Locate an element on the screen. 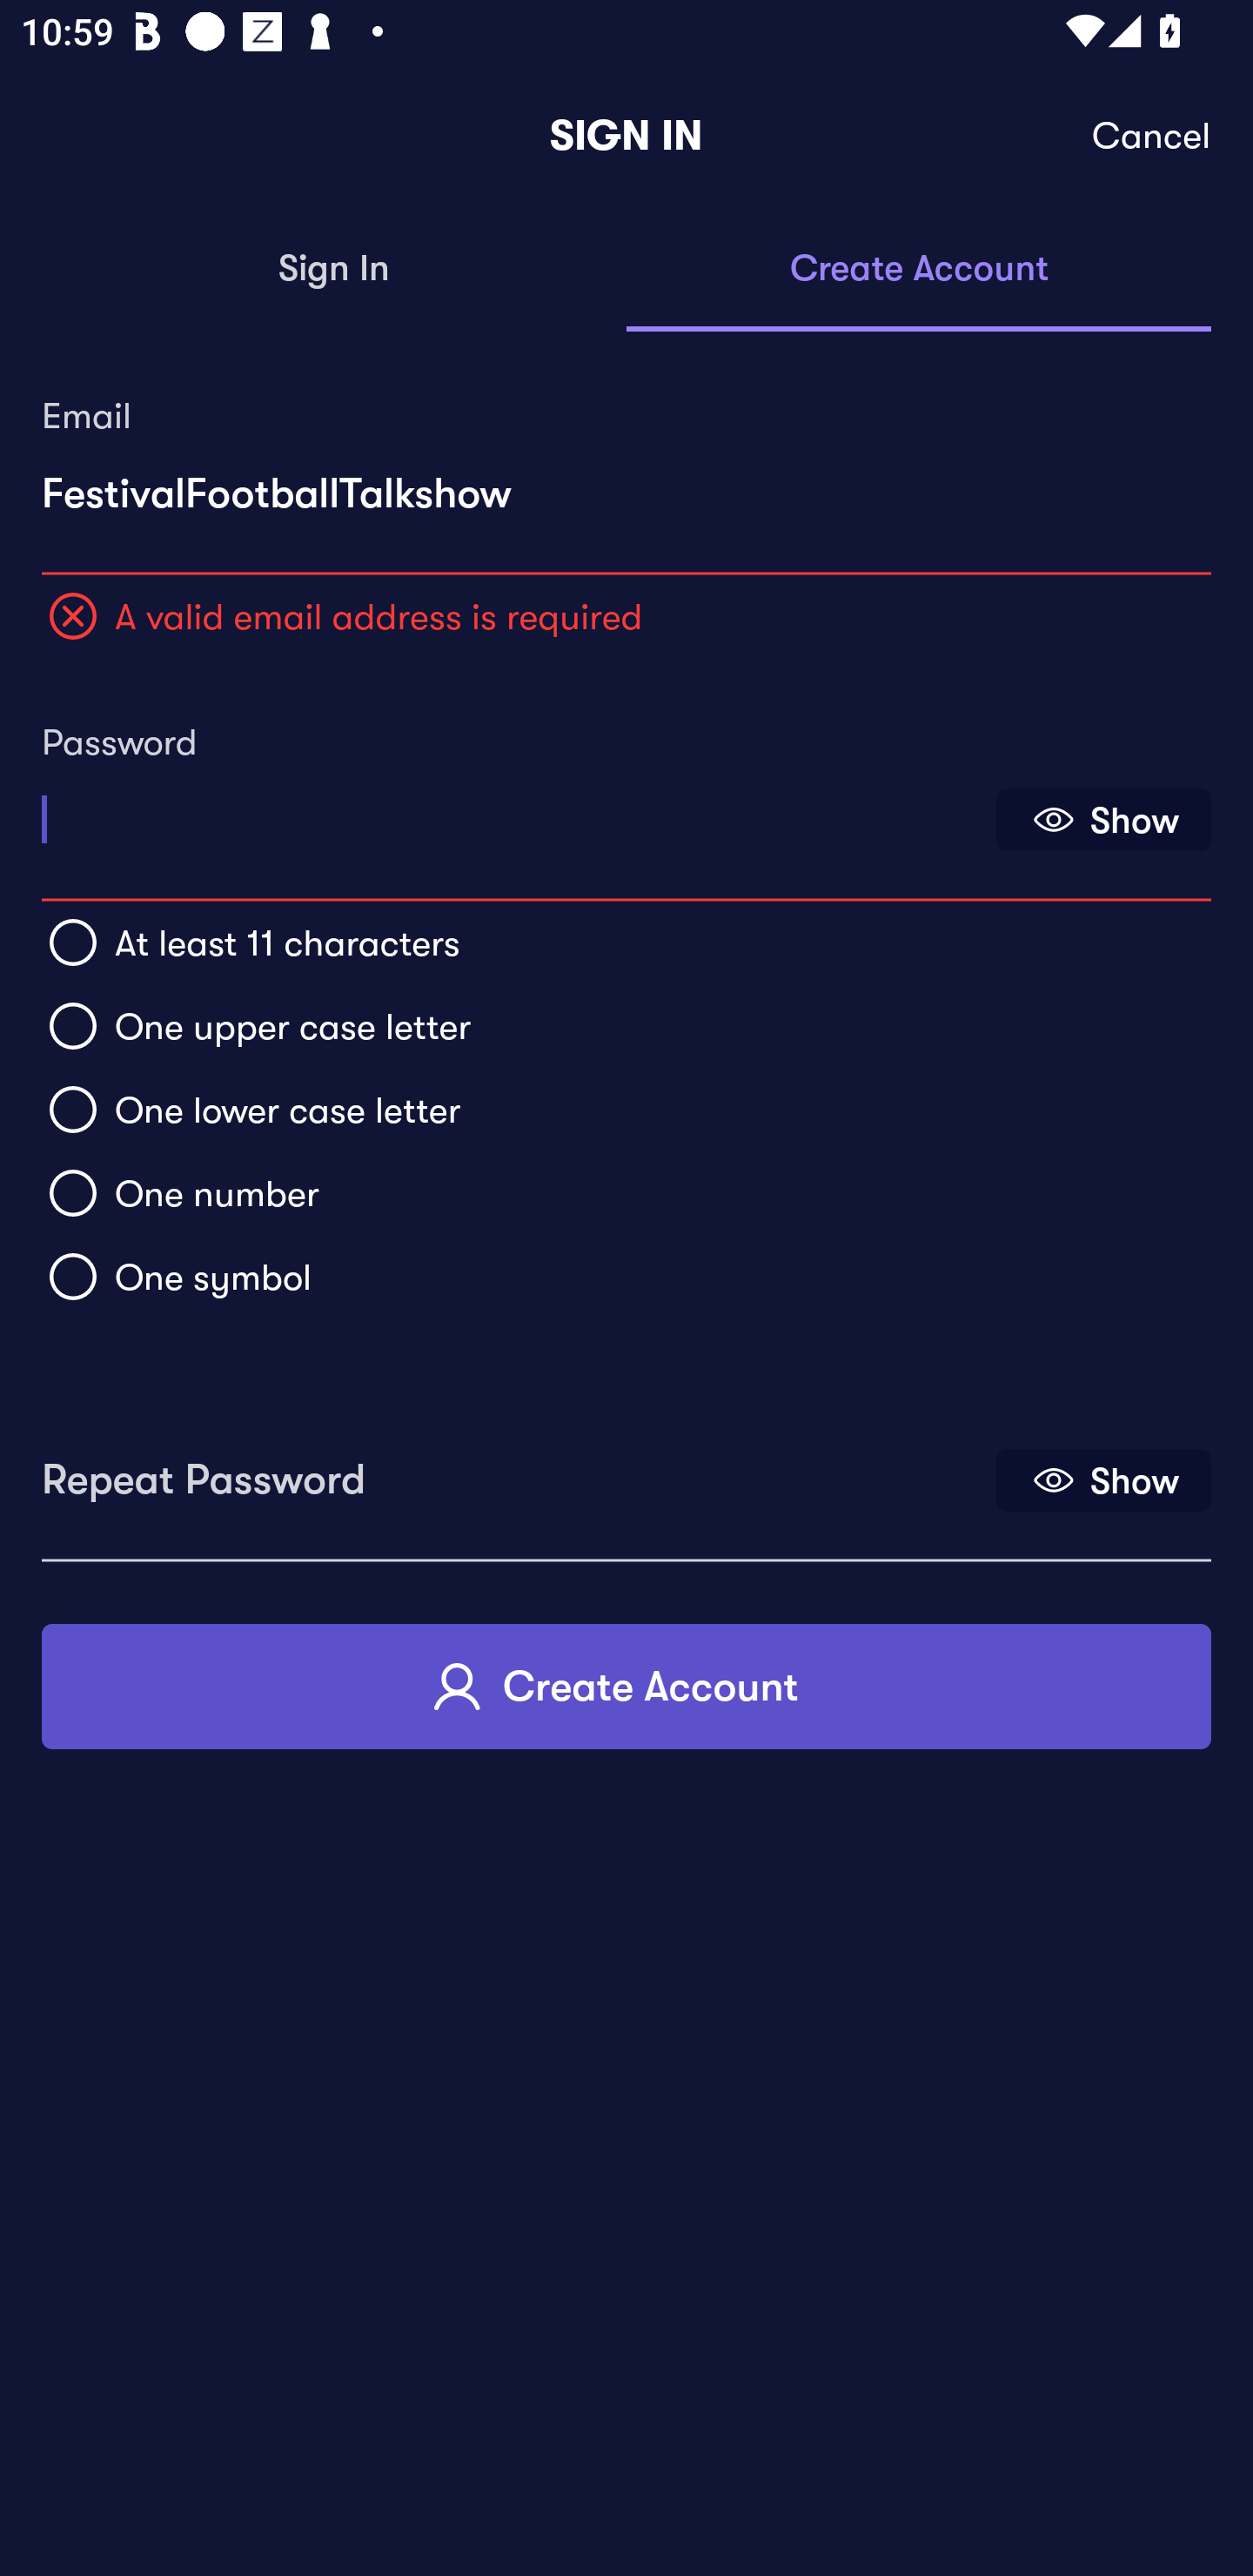 This screenshot has width=1253, height=2576. Create Account is located at coordinates (626, 1685).